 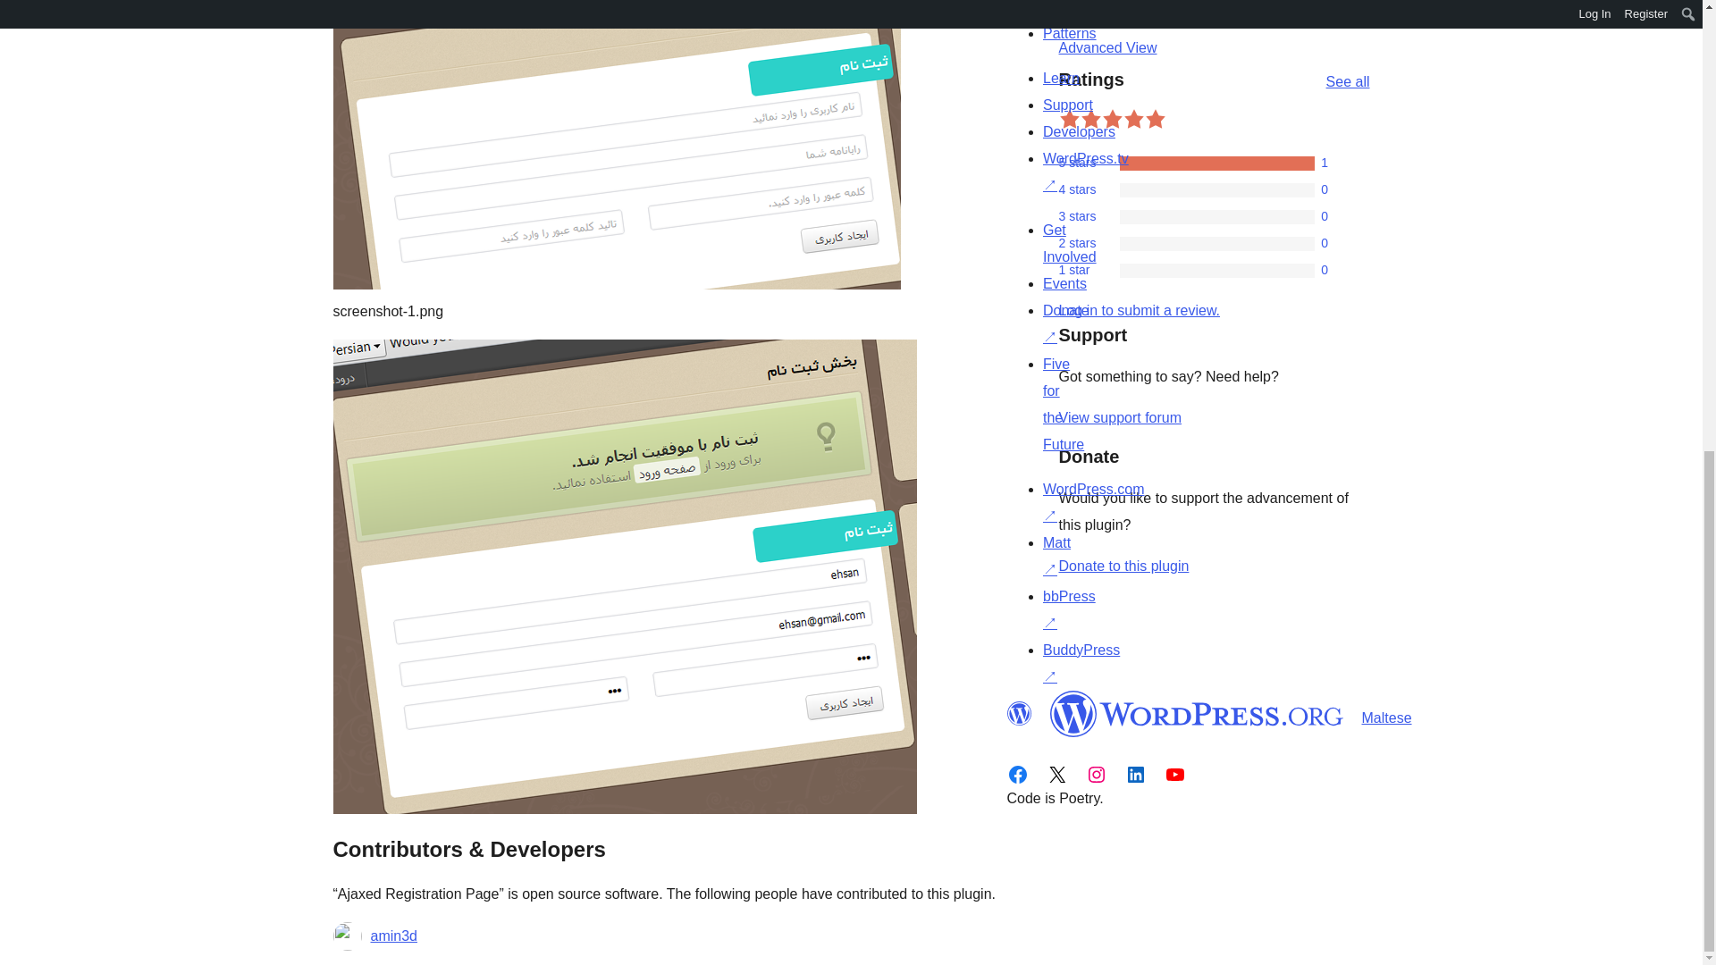 I want to click on WordPress.org, so click(x=1018, y=714).